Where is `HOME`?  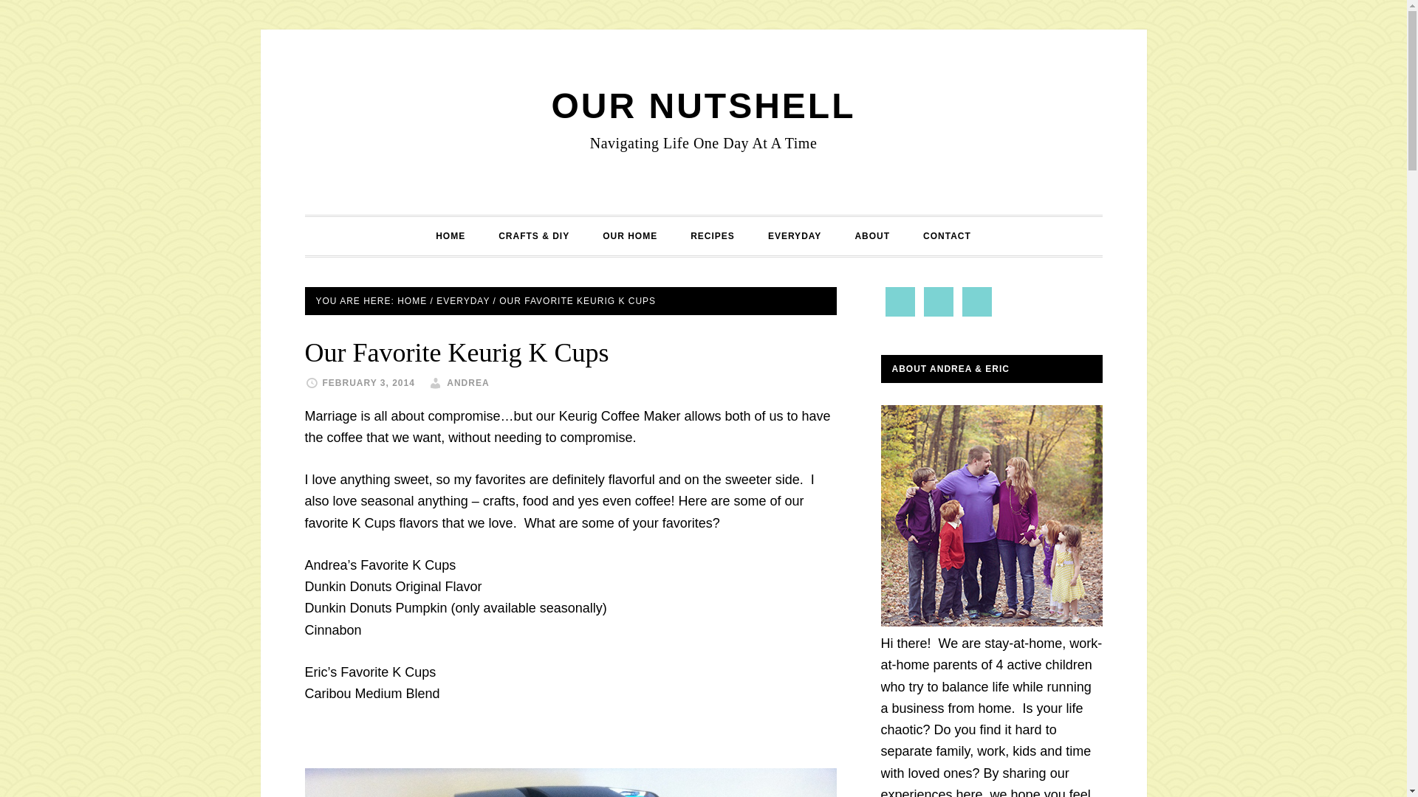 HOME is located at coordinates (411, 300).